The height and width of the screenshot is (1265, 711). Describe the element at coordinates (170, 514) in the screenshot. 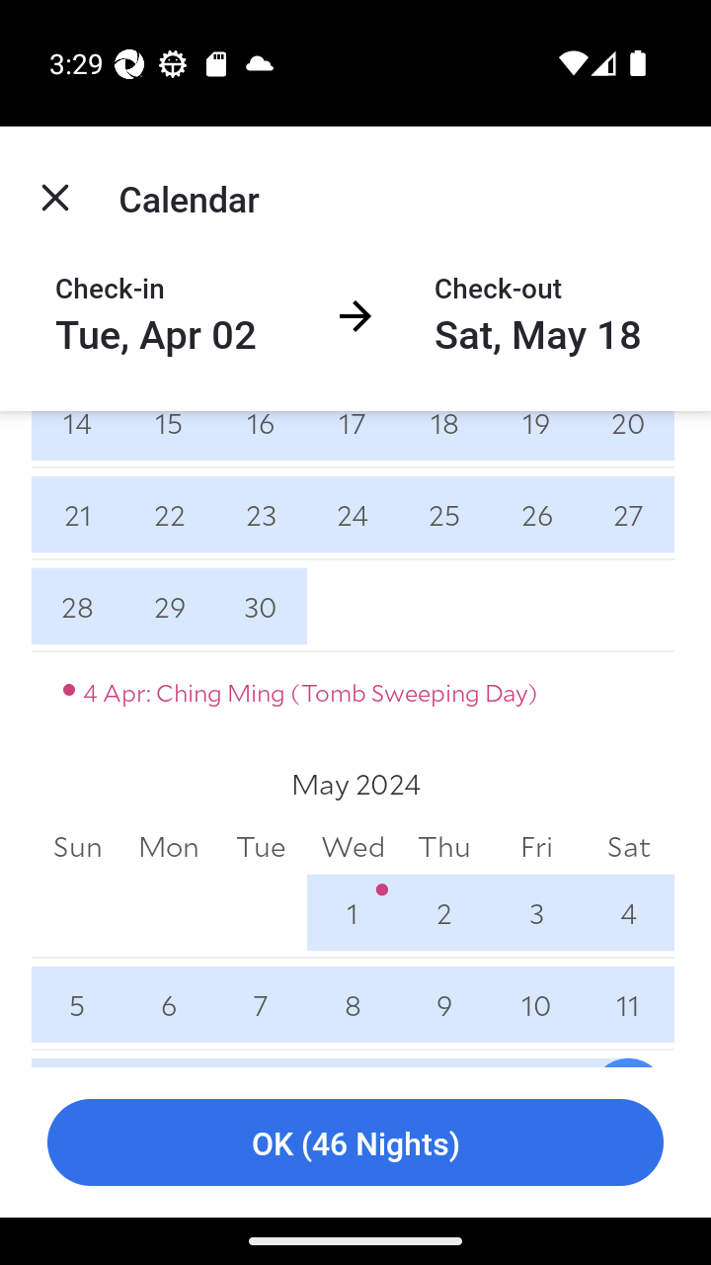

I see `22 22 April 2024` at that location.